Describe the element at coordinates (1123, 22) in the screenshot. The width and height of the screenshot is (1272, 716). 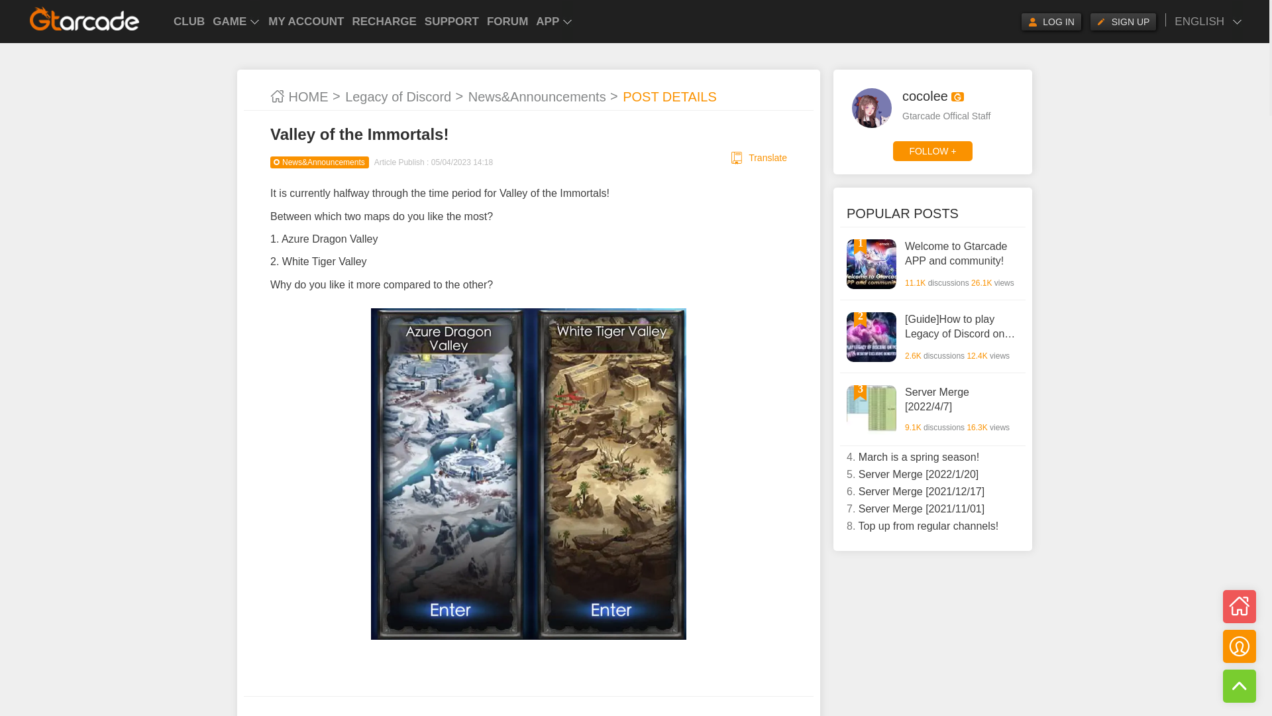
I see `SIGN UP` at that location.